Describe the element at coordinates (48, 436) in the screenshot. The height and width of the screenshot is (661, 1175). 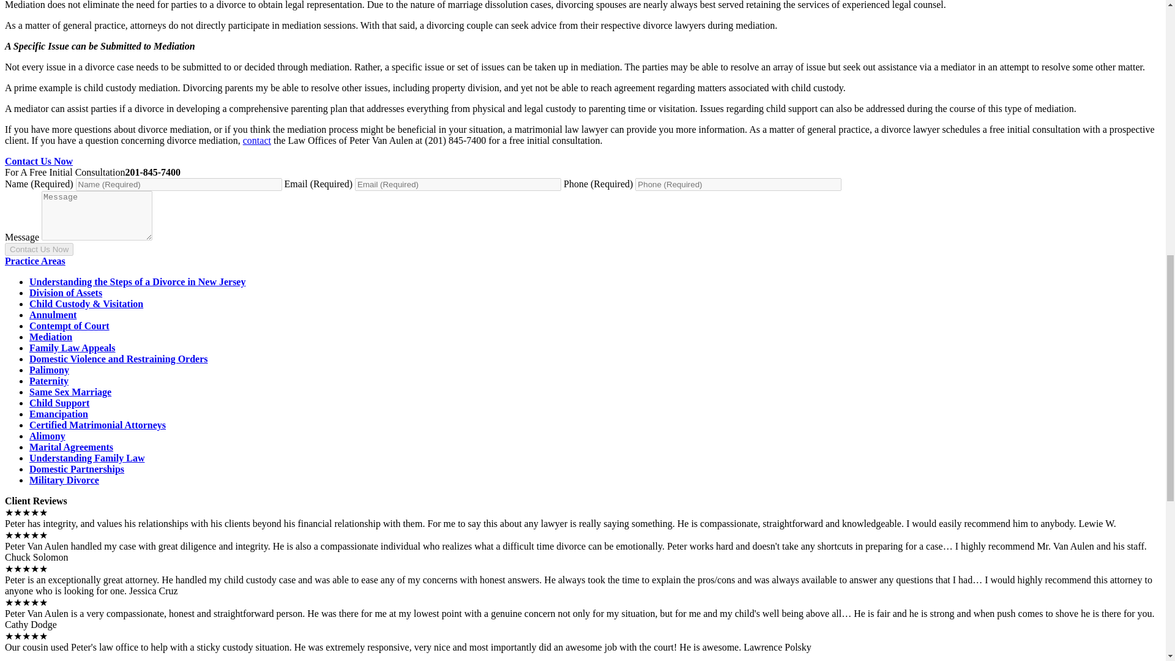
I see `Alimony` at that location.